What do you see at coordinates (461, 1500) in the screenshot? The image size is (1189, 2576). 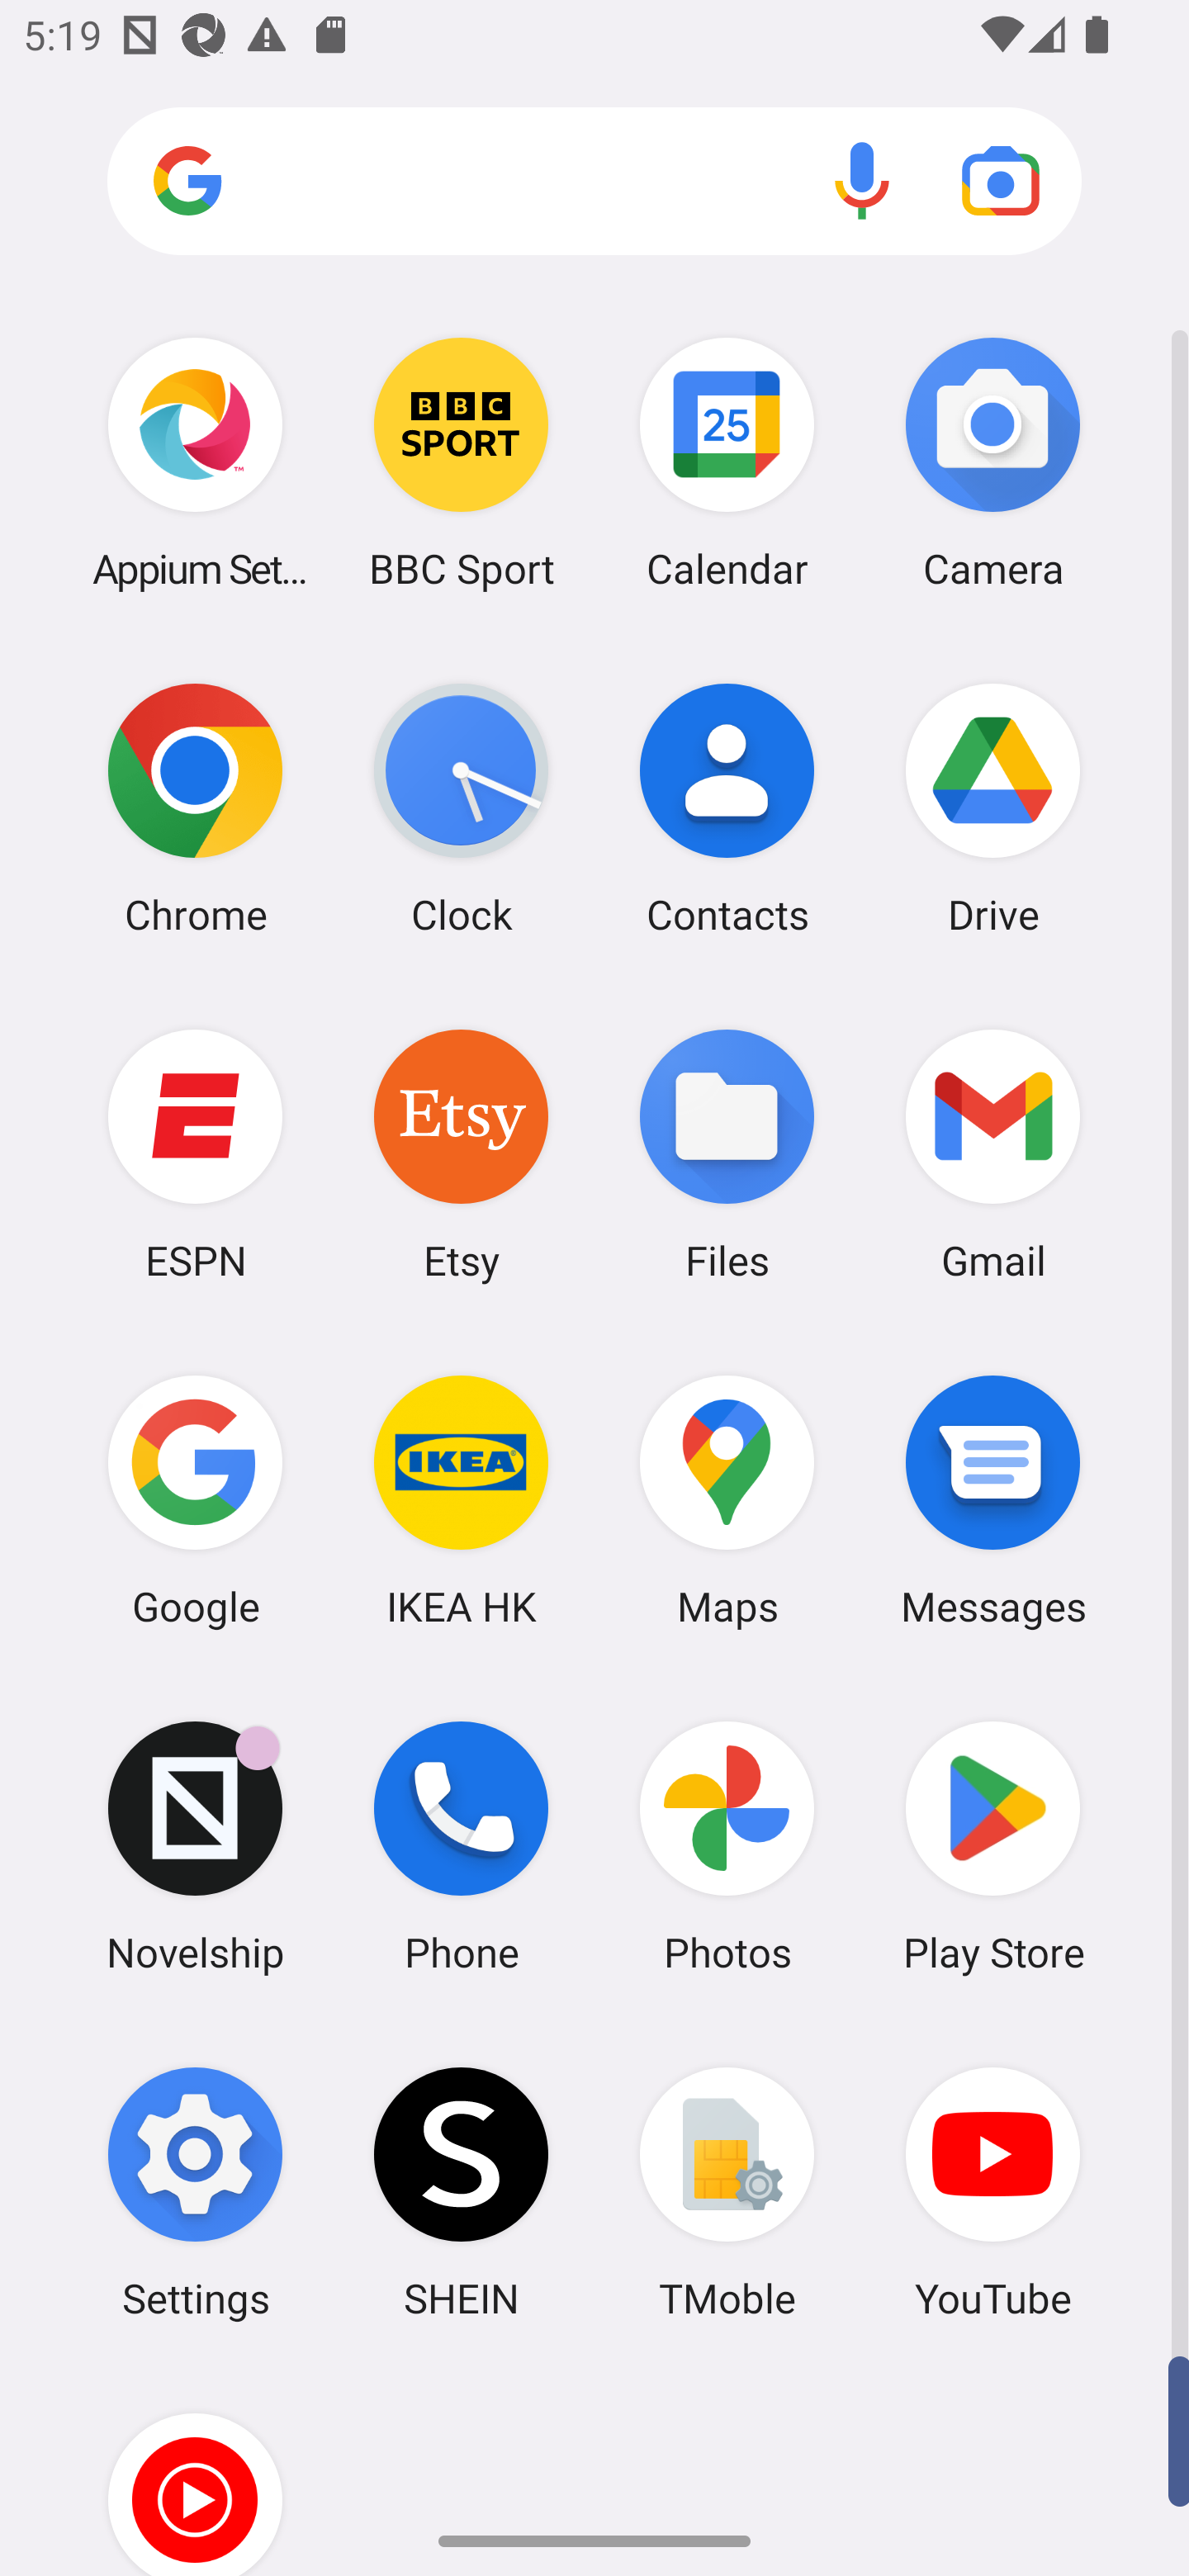 I see `IKEA HK` at bounding box center [461, 1500].